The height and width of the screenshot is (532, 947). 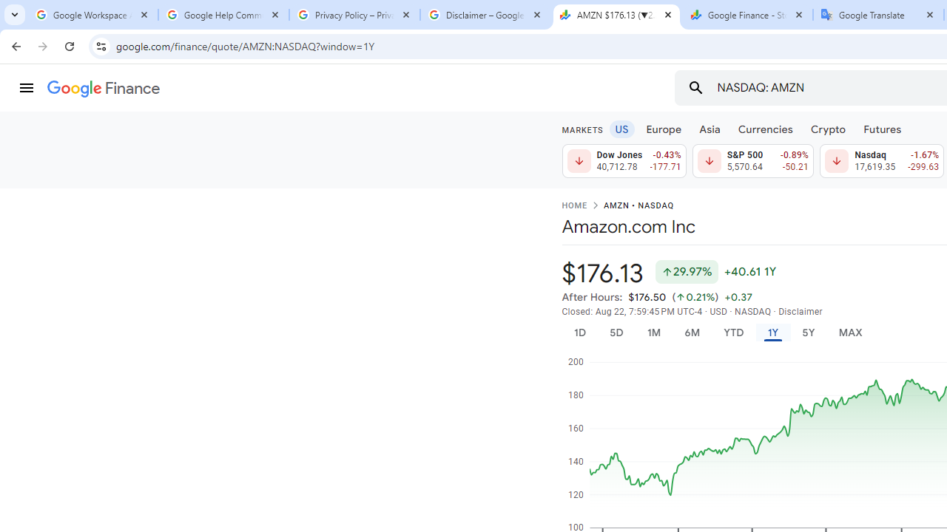 What do you see at coordinates (691, 332) in the screenshot?
I see `6M` at bounding box center [691, 332].